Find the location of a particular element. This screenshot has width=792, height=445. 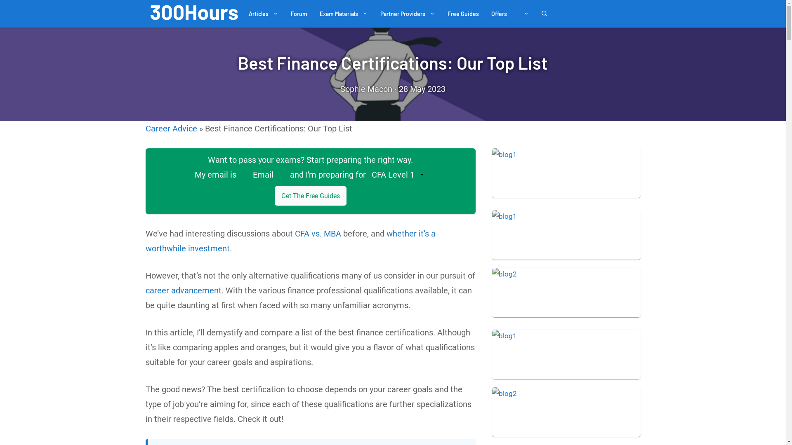

Finance Certifications Hub For CFA, FRM & CAIA - 300Hours is located at coordinates (194, 14).